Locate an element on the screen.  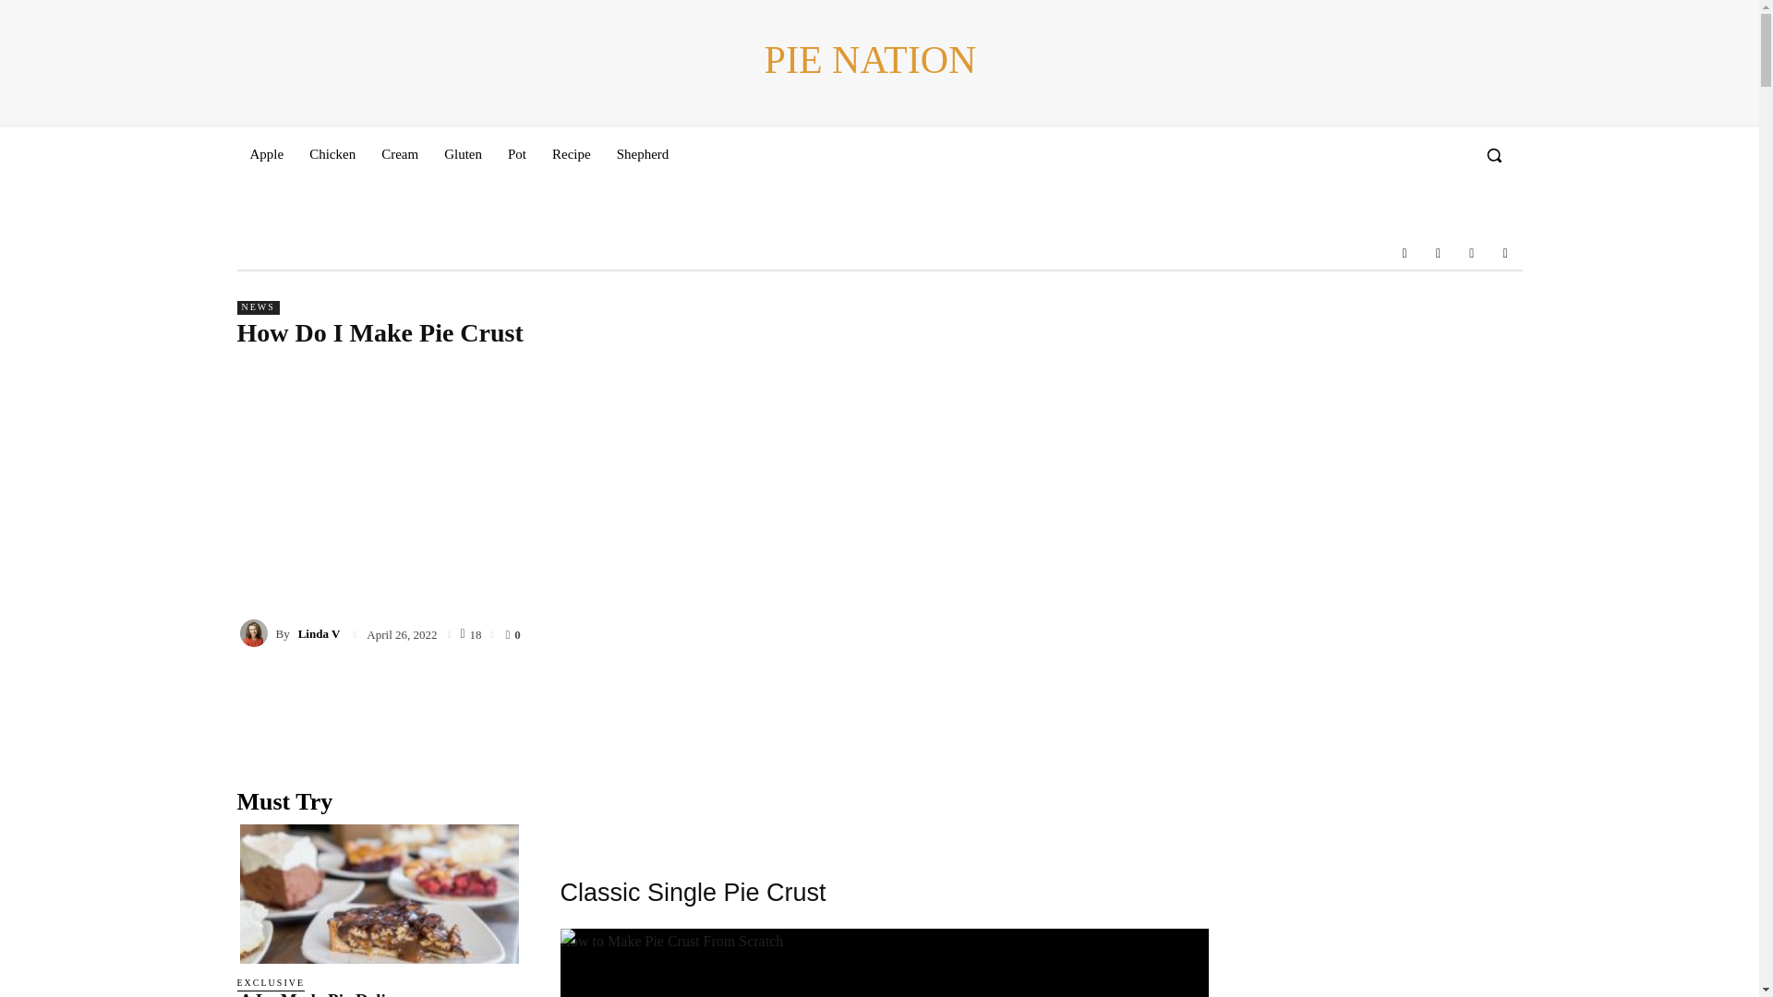
Cream is located at coordinates (399, 153).